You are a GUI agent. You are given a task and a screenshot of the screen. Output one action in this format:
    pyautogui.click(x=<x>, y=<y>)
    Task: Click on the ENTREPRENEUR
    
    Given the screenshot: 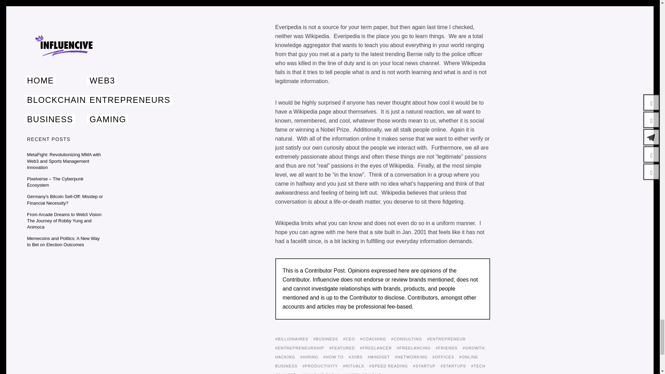 What is the action you would take?
    pyautogui.click(x=446, y=339)
    